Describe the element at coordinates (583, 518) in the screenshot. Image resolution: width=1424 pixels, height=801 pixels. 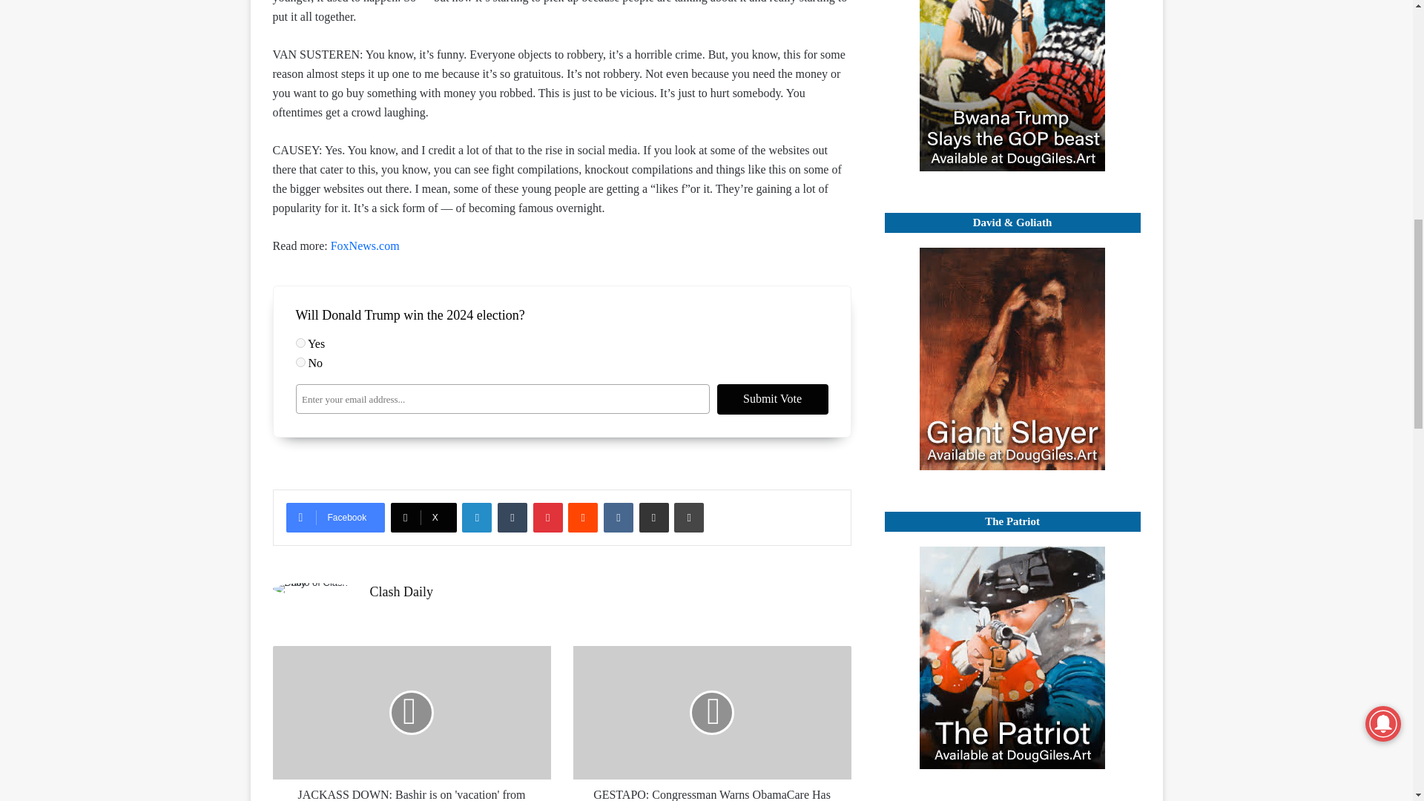
I see `Reddit` at that location.